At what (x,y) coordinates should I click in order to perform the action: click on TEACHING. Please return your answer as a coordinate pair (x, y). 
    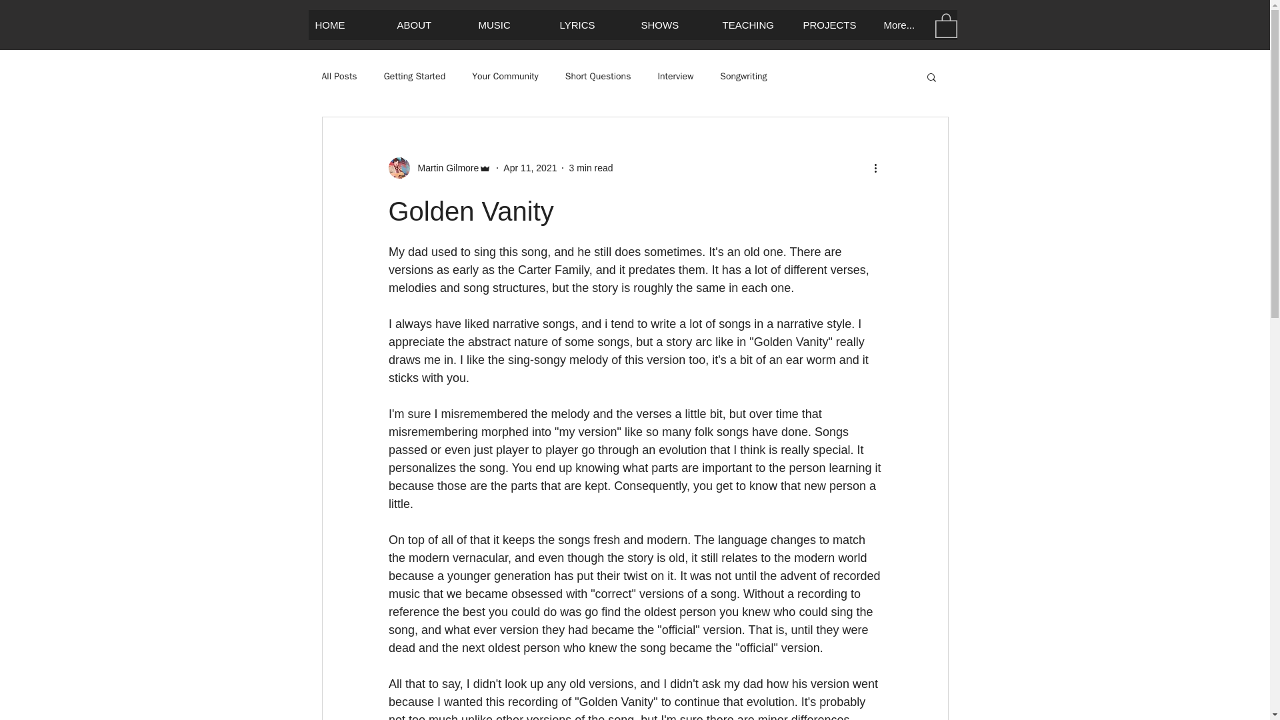
    Looking at the image, I should click on (755, 25).